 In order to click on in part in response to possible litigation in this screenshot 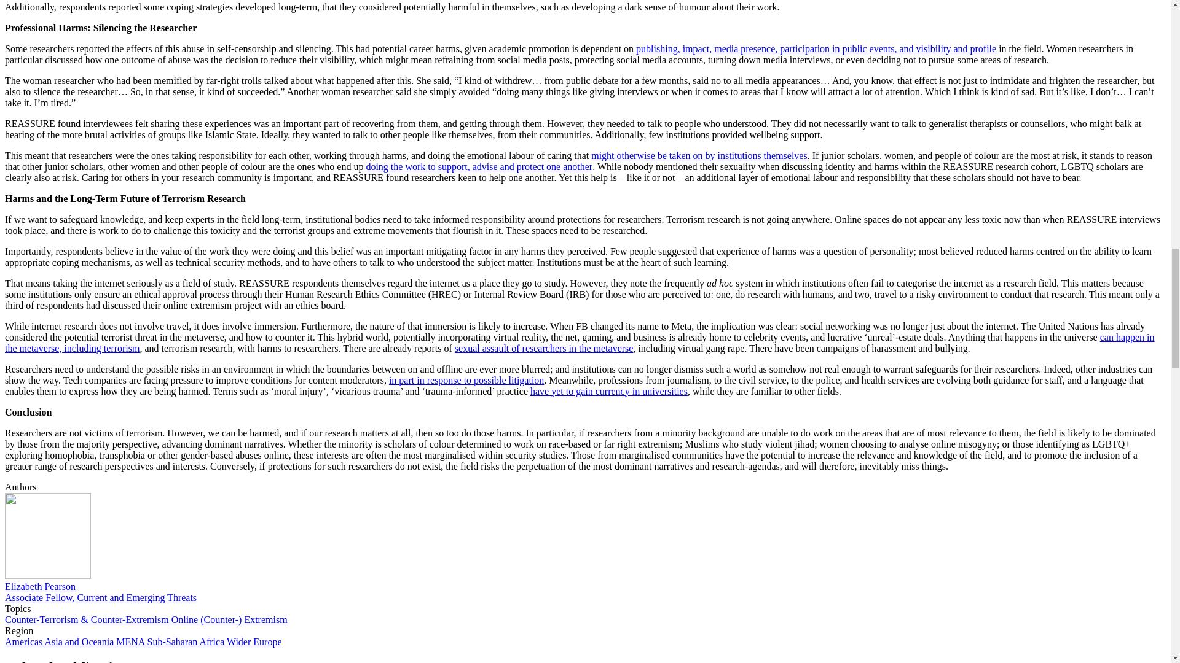, I will do `click(466, 379)`.